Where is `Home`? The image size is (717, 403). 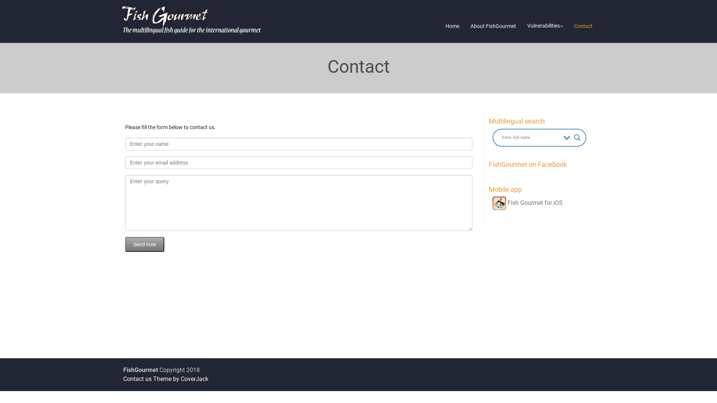 Home is located at coordinates (453, 26).